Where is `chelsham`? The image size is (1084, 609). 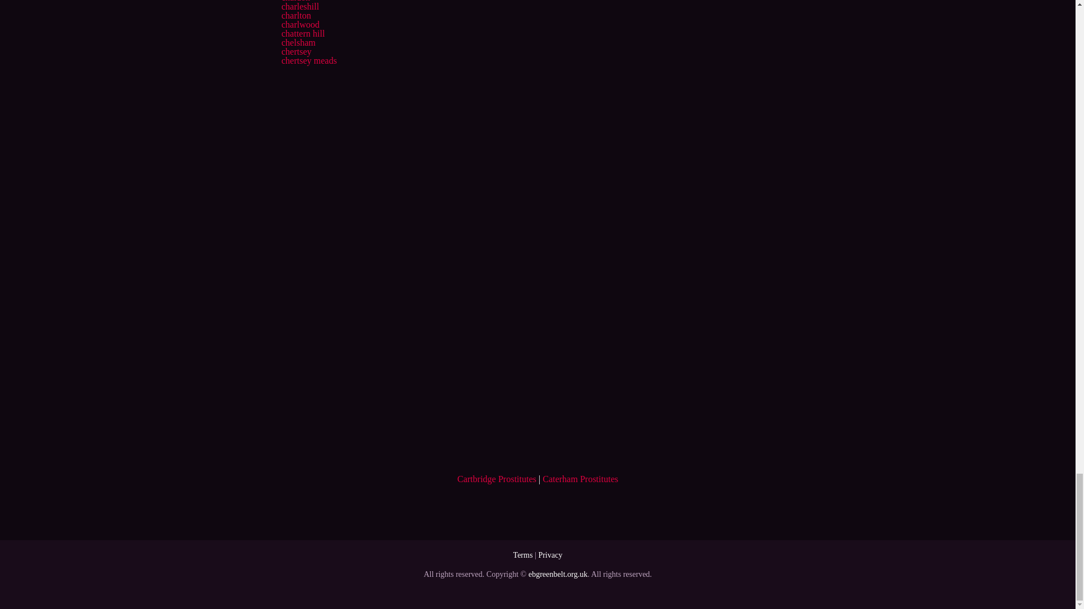
chelsham is located at coordinates (298, 42).